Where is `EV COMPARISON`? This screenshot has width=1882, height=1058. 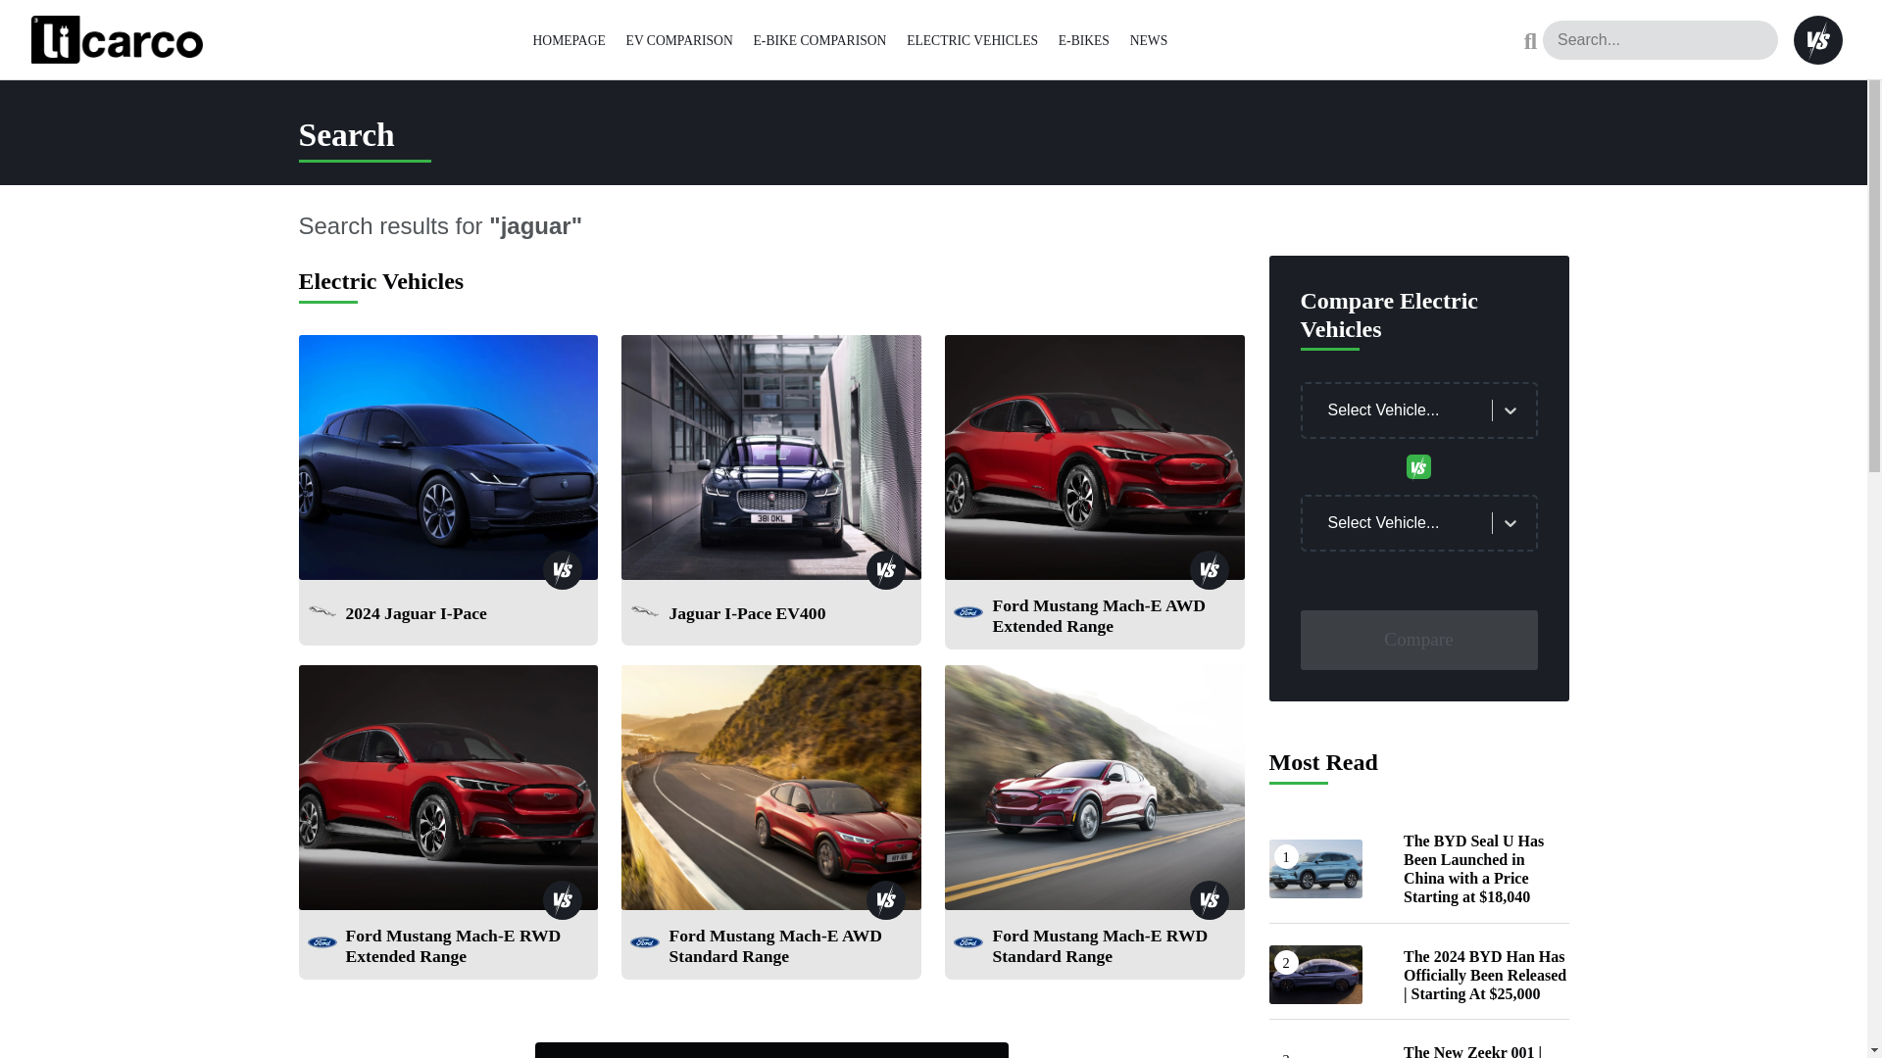
EV COMPARISON is located at coordinates (680, 39).